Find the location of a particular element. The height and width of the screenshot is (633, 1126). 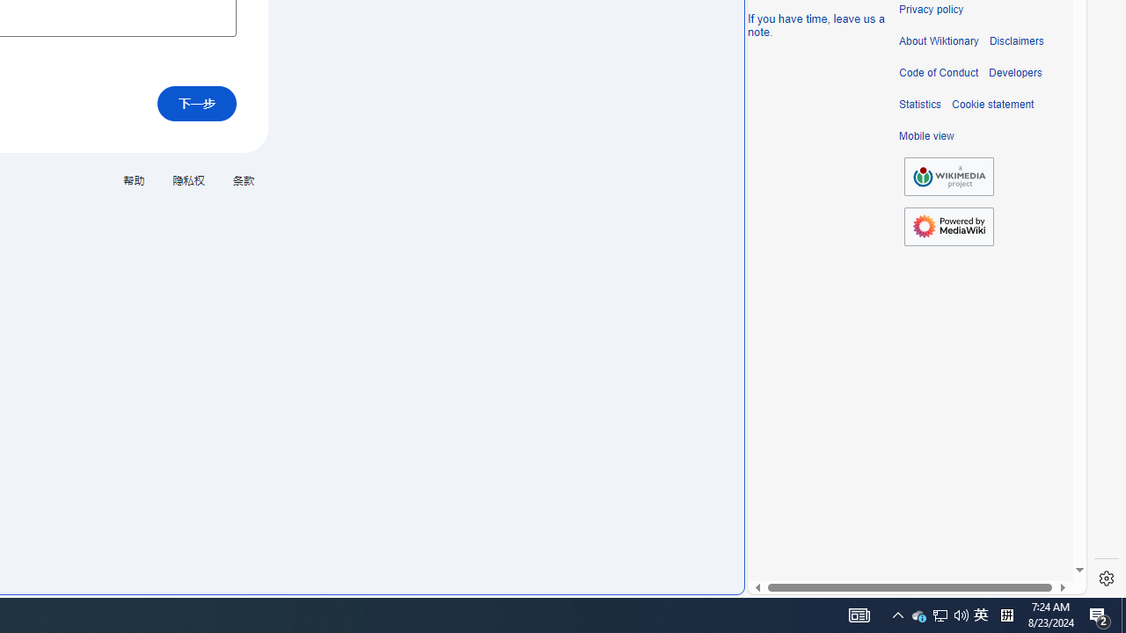

Developers is located at coordinates (1015, 73).